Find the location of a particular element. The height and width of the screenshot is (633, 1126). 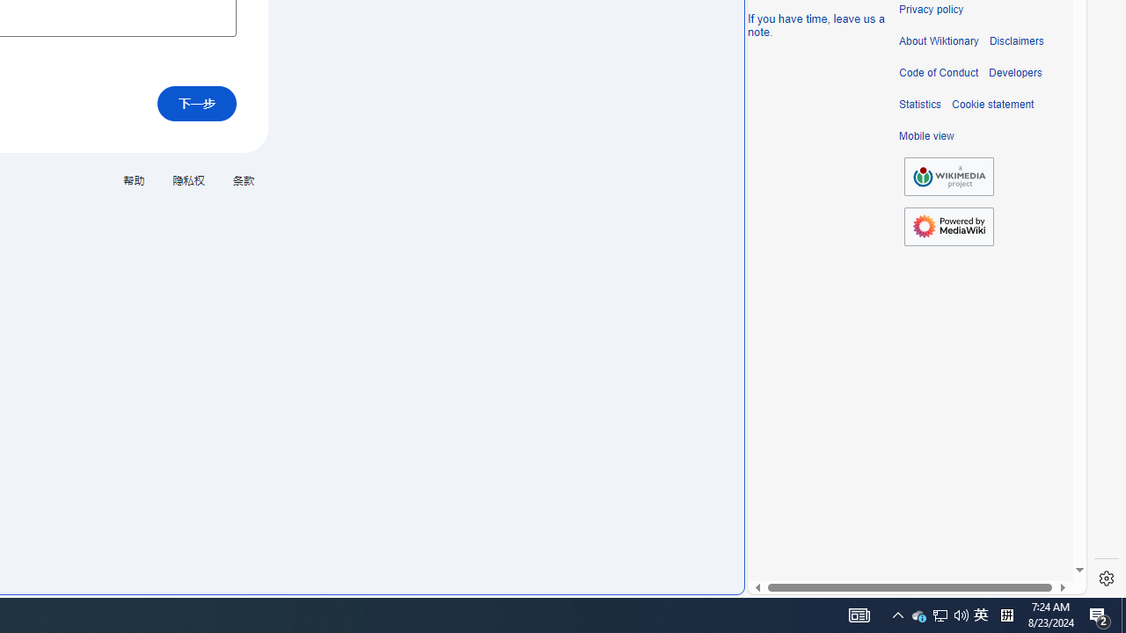

Developers is located at coordinates (1015, 73).